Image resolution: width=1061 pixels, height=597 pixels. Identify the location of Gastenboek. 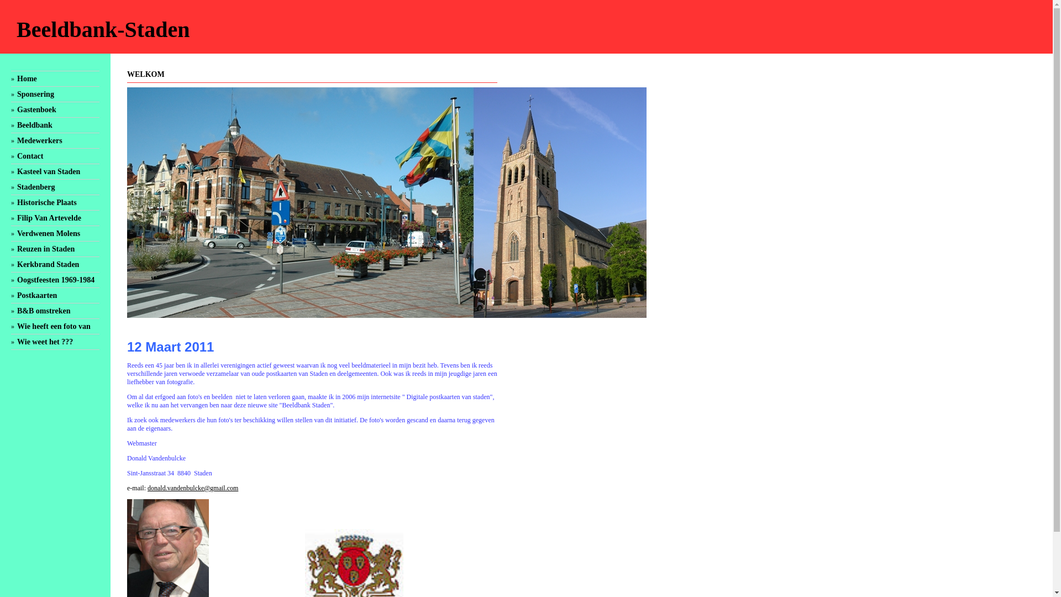
(36, 109).